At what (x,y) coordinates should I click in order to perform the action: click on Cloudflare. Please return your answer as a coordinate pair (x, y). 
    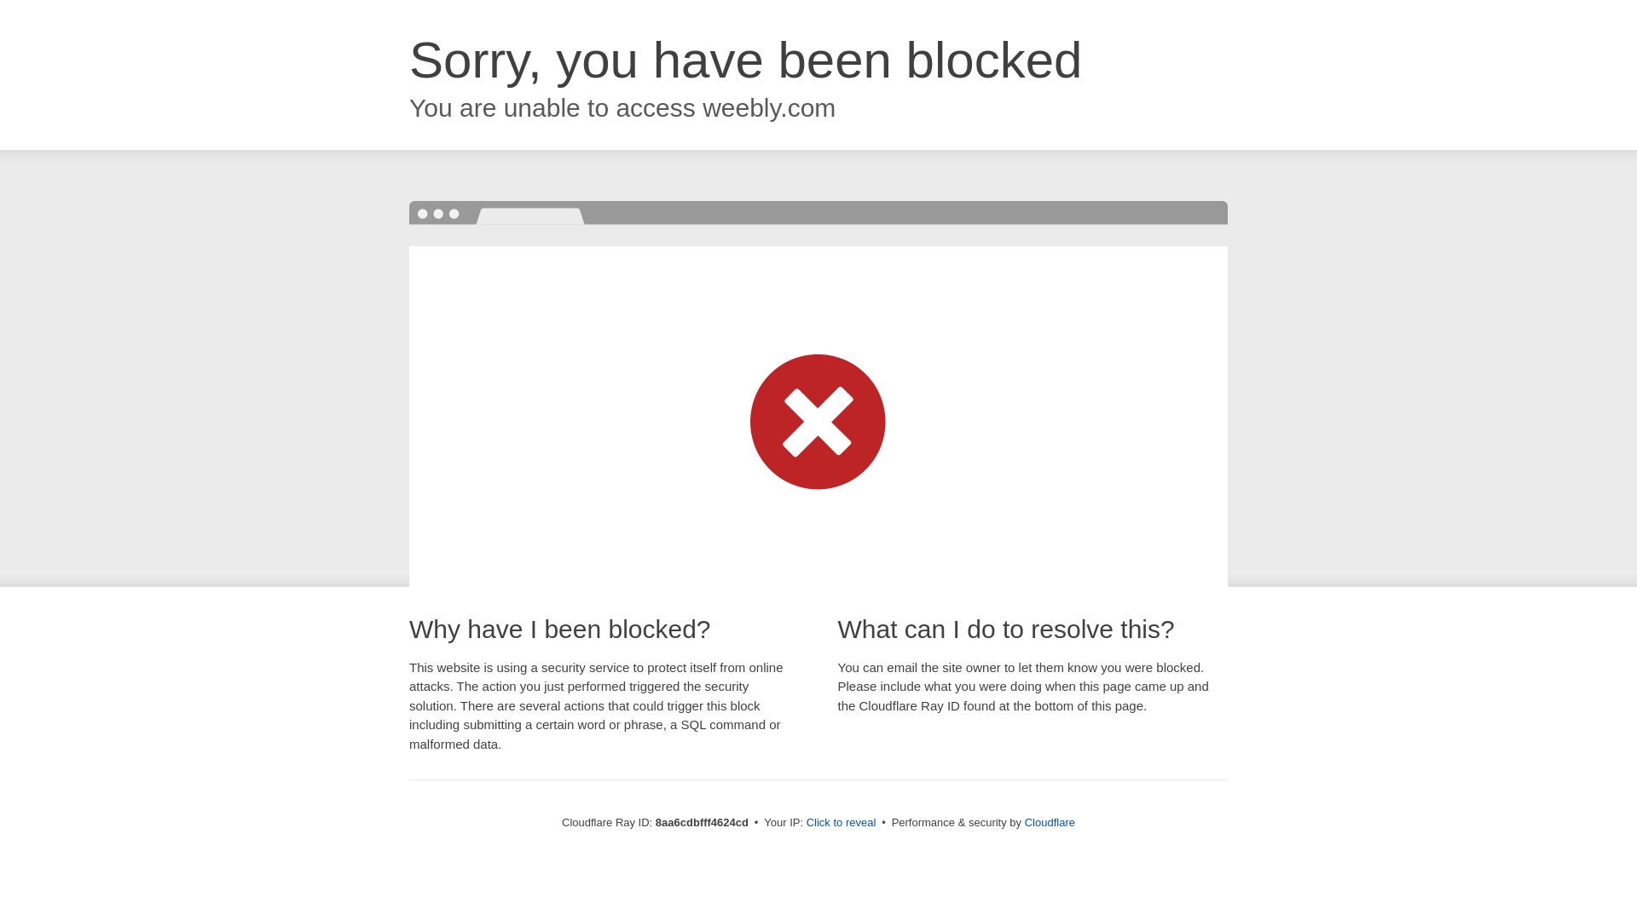
    Looking at the image, I should click on (1050, 822).